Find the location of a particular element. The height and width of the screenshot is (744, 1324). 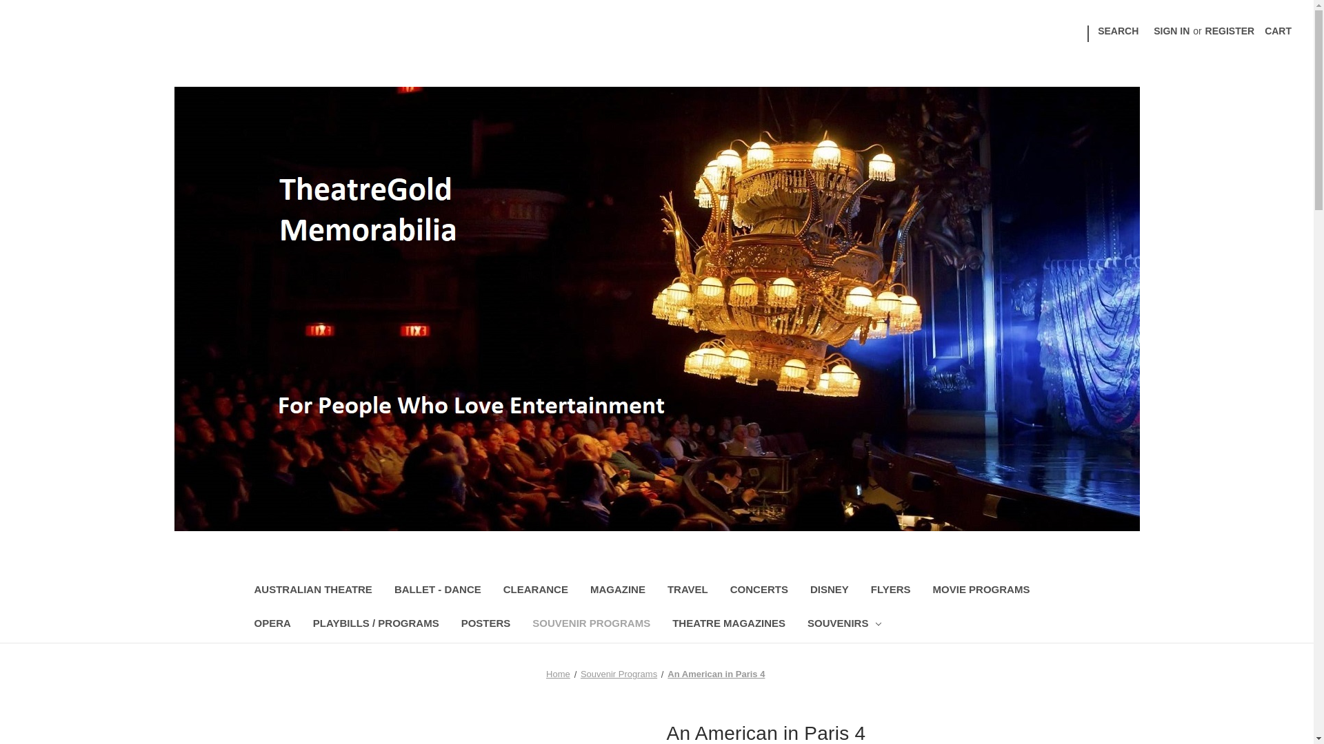

SOUVENIRS is located at coordinates (844, 626).